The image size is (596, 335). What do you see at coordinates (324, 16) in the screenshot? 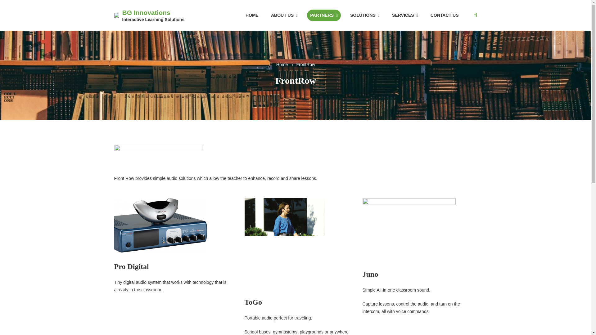
I see `PARTNERS` at bounding box center [324, 16].